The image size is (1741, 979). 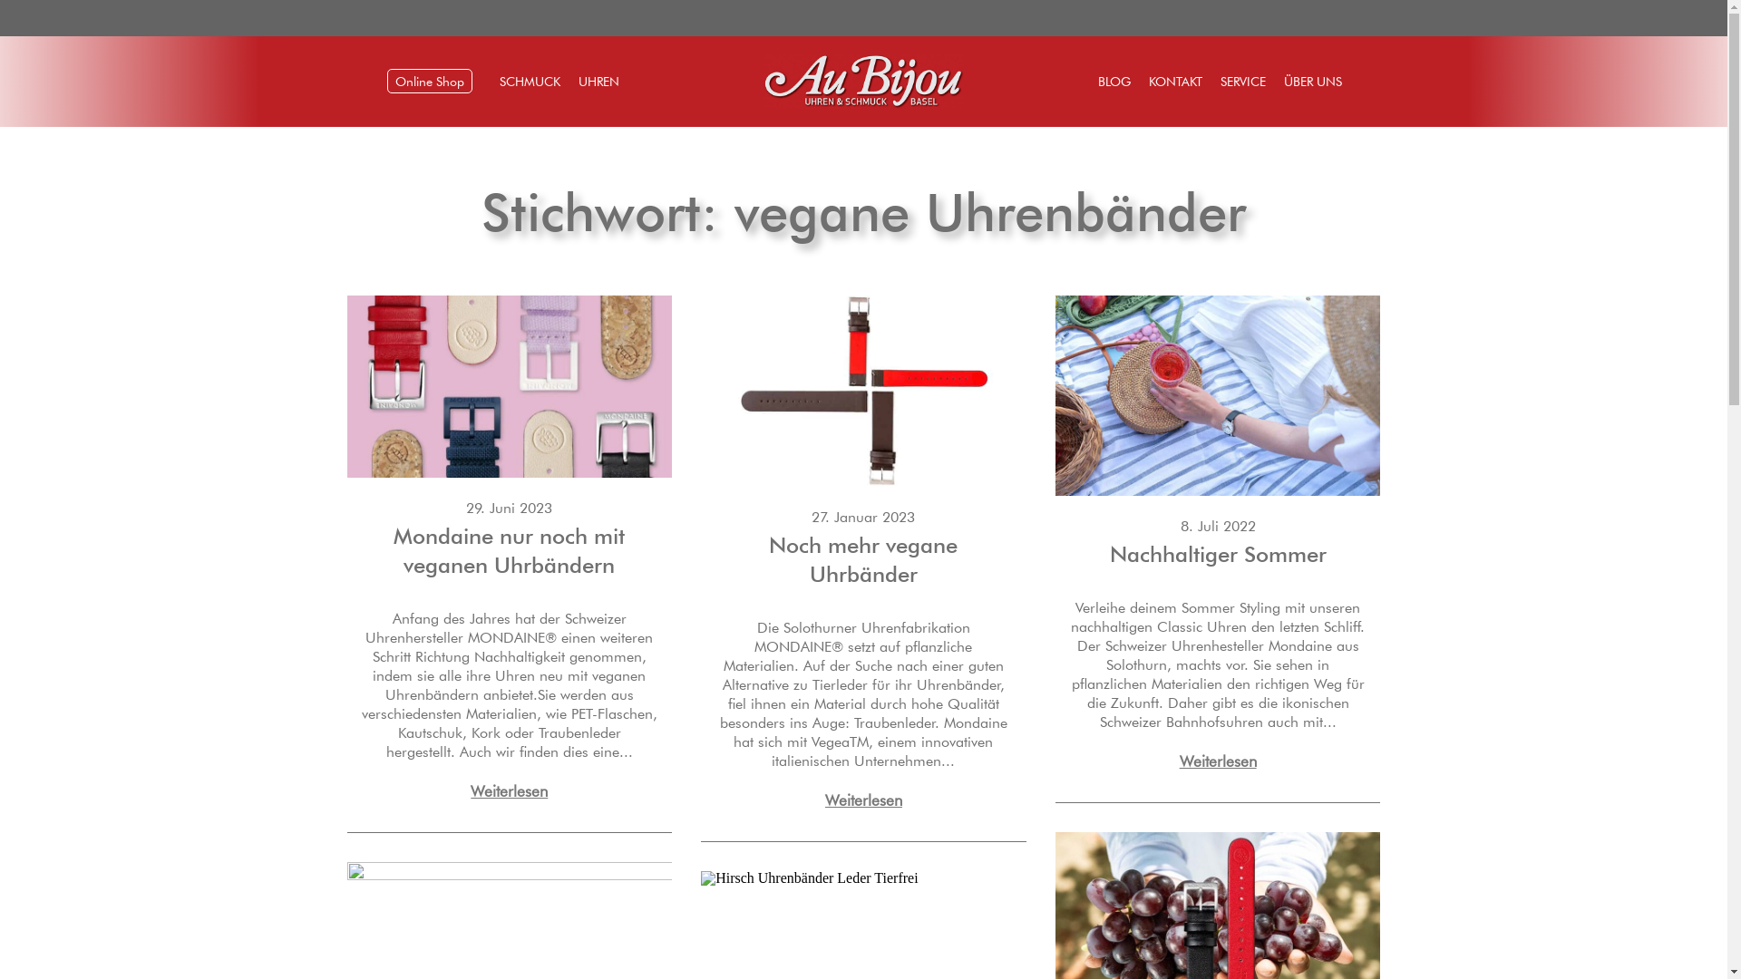 What do you see at coordinates (1114, 82) in the screenshot?
I see `BLOG` at bounding box center [1114, 82].